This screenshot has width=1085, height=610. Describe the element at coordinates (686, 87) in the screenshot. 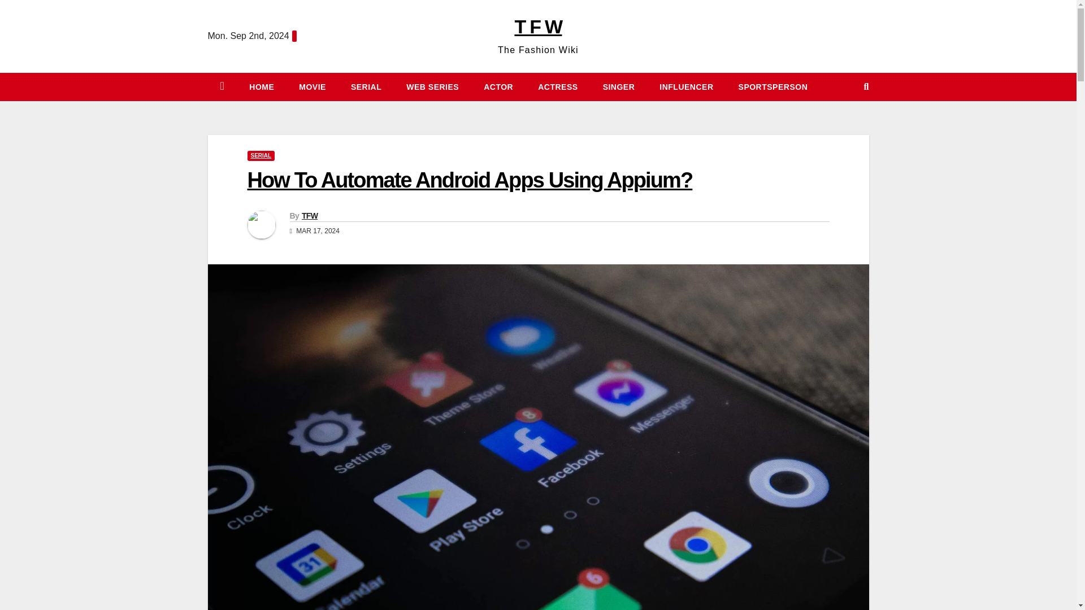

I see `Influencer` at that location.